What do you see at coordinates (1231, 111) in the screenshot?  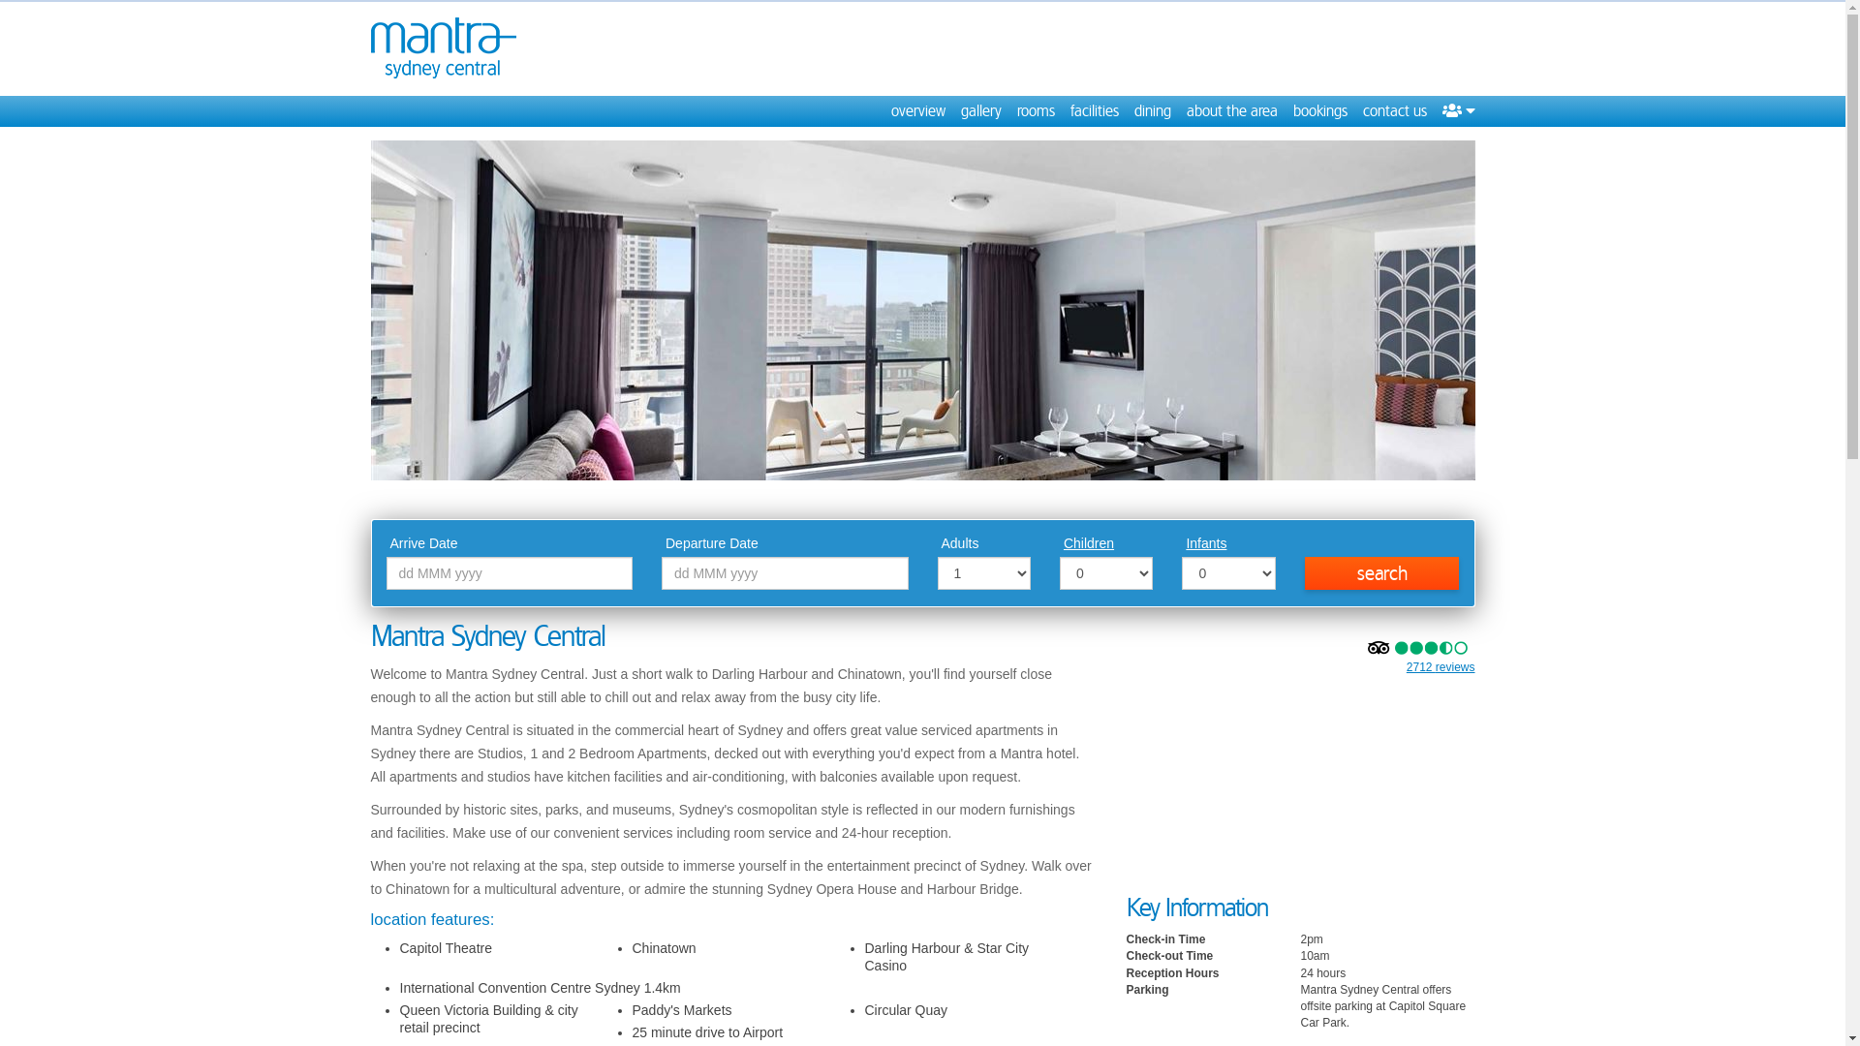 I see `about the area` at bounding box center [1231, 111].